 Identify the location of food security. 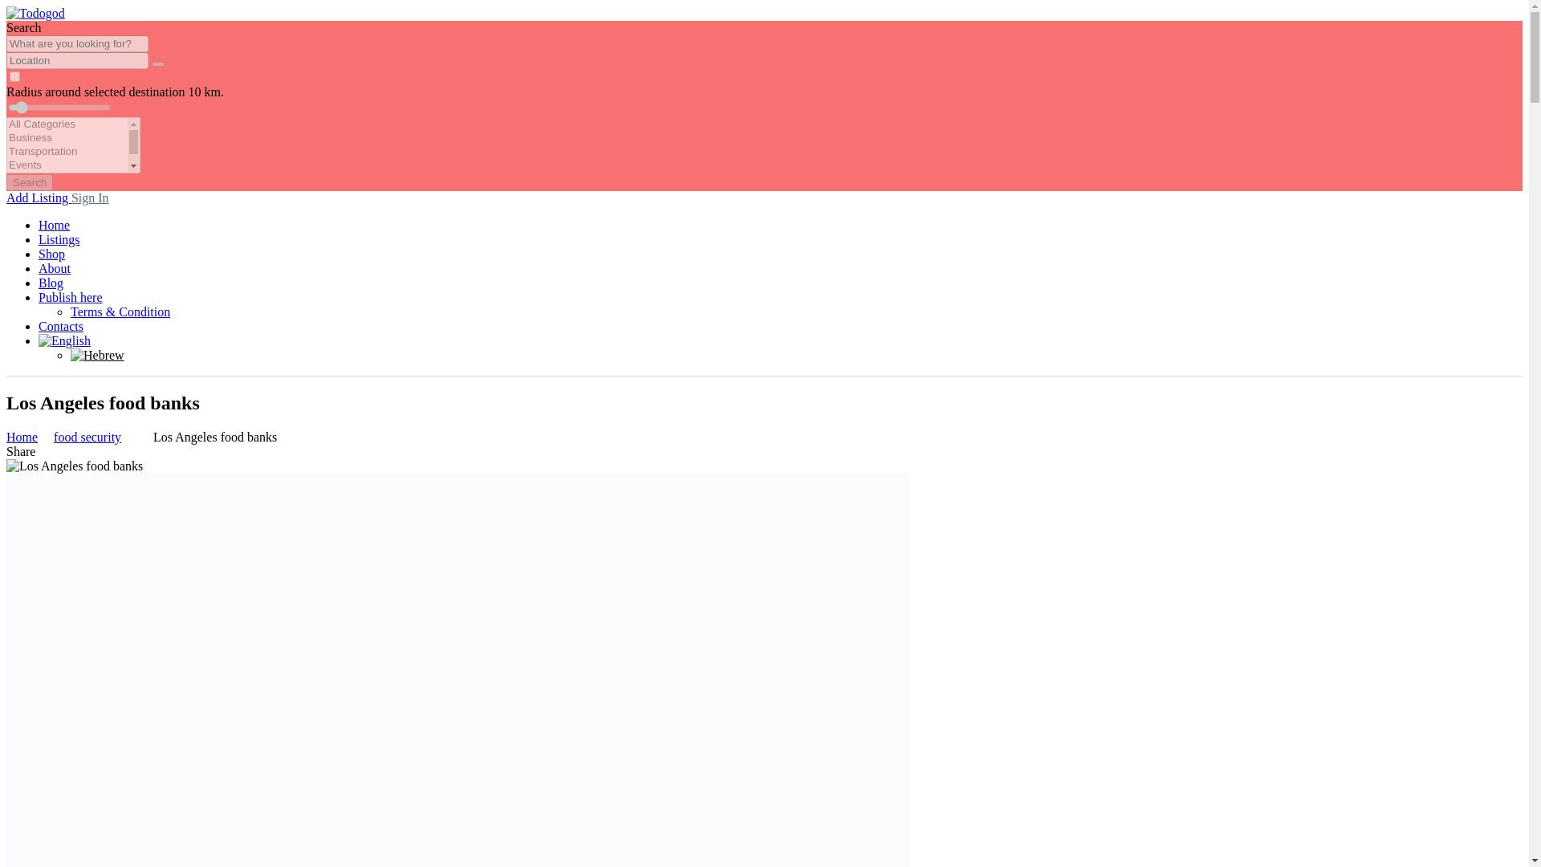
(87, 437).